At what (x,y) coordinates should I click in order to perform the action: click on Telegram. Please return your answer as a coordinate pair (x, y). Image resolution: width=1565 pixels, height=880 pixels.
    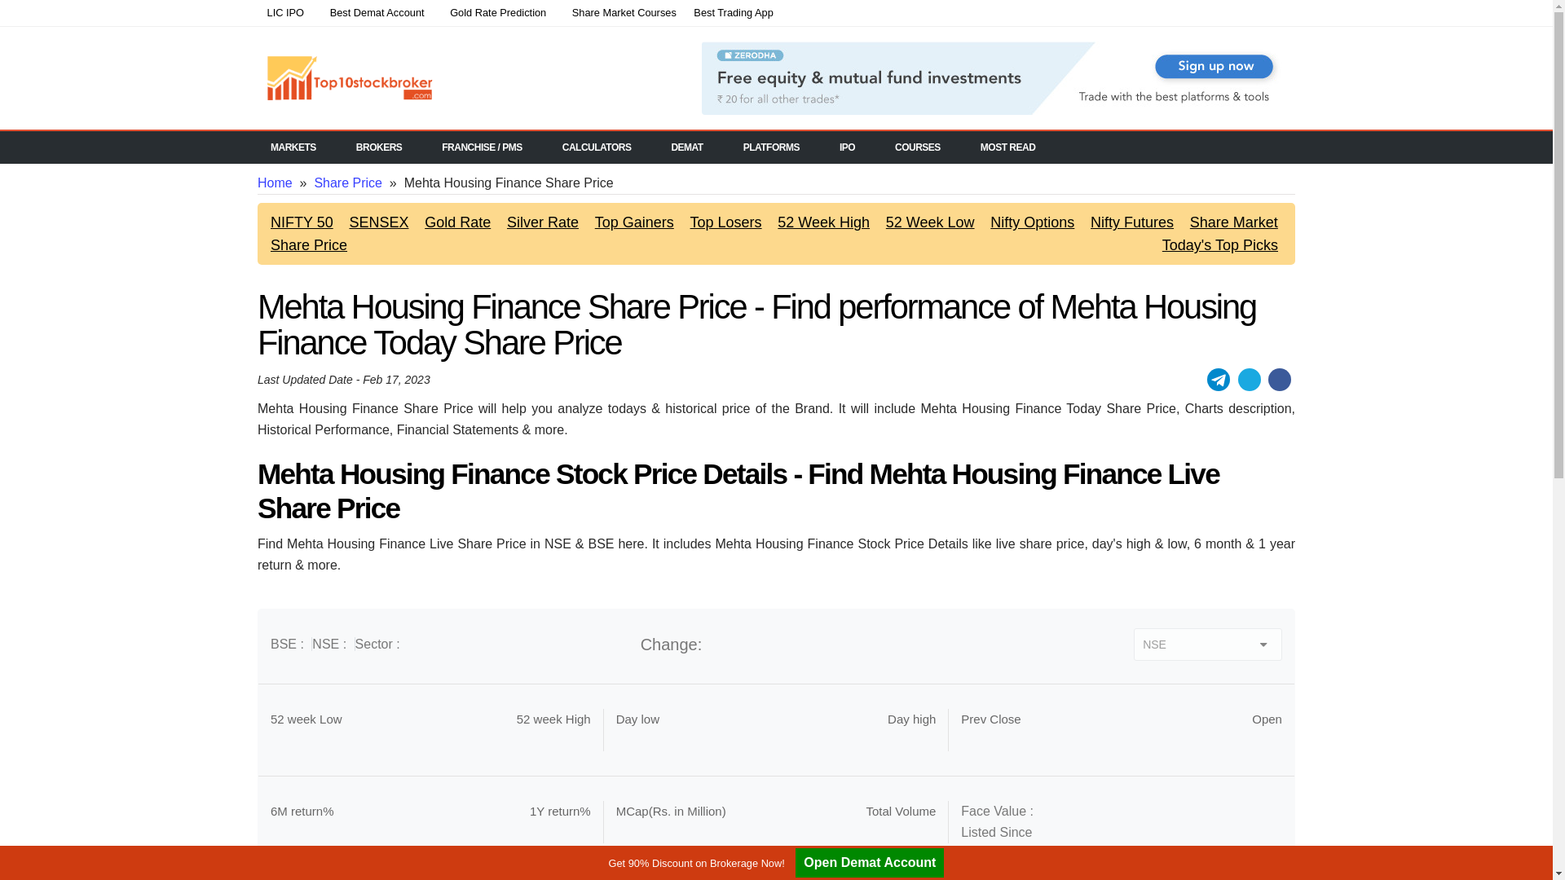
    Looking at the image, I should click on (1218, 380).